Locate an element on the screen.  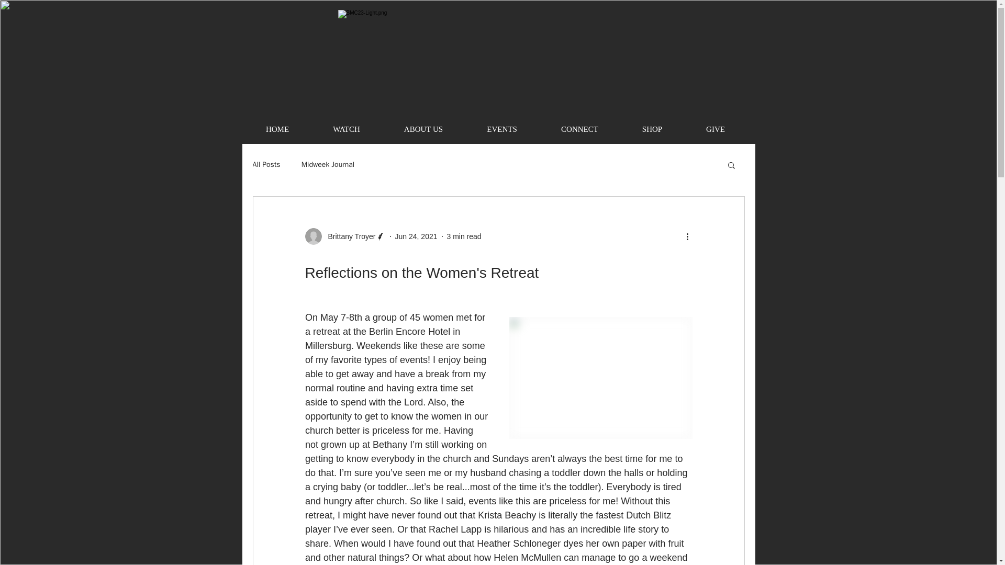
Jun 24, 2021 is located at coordinates (416, 236).